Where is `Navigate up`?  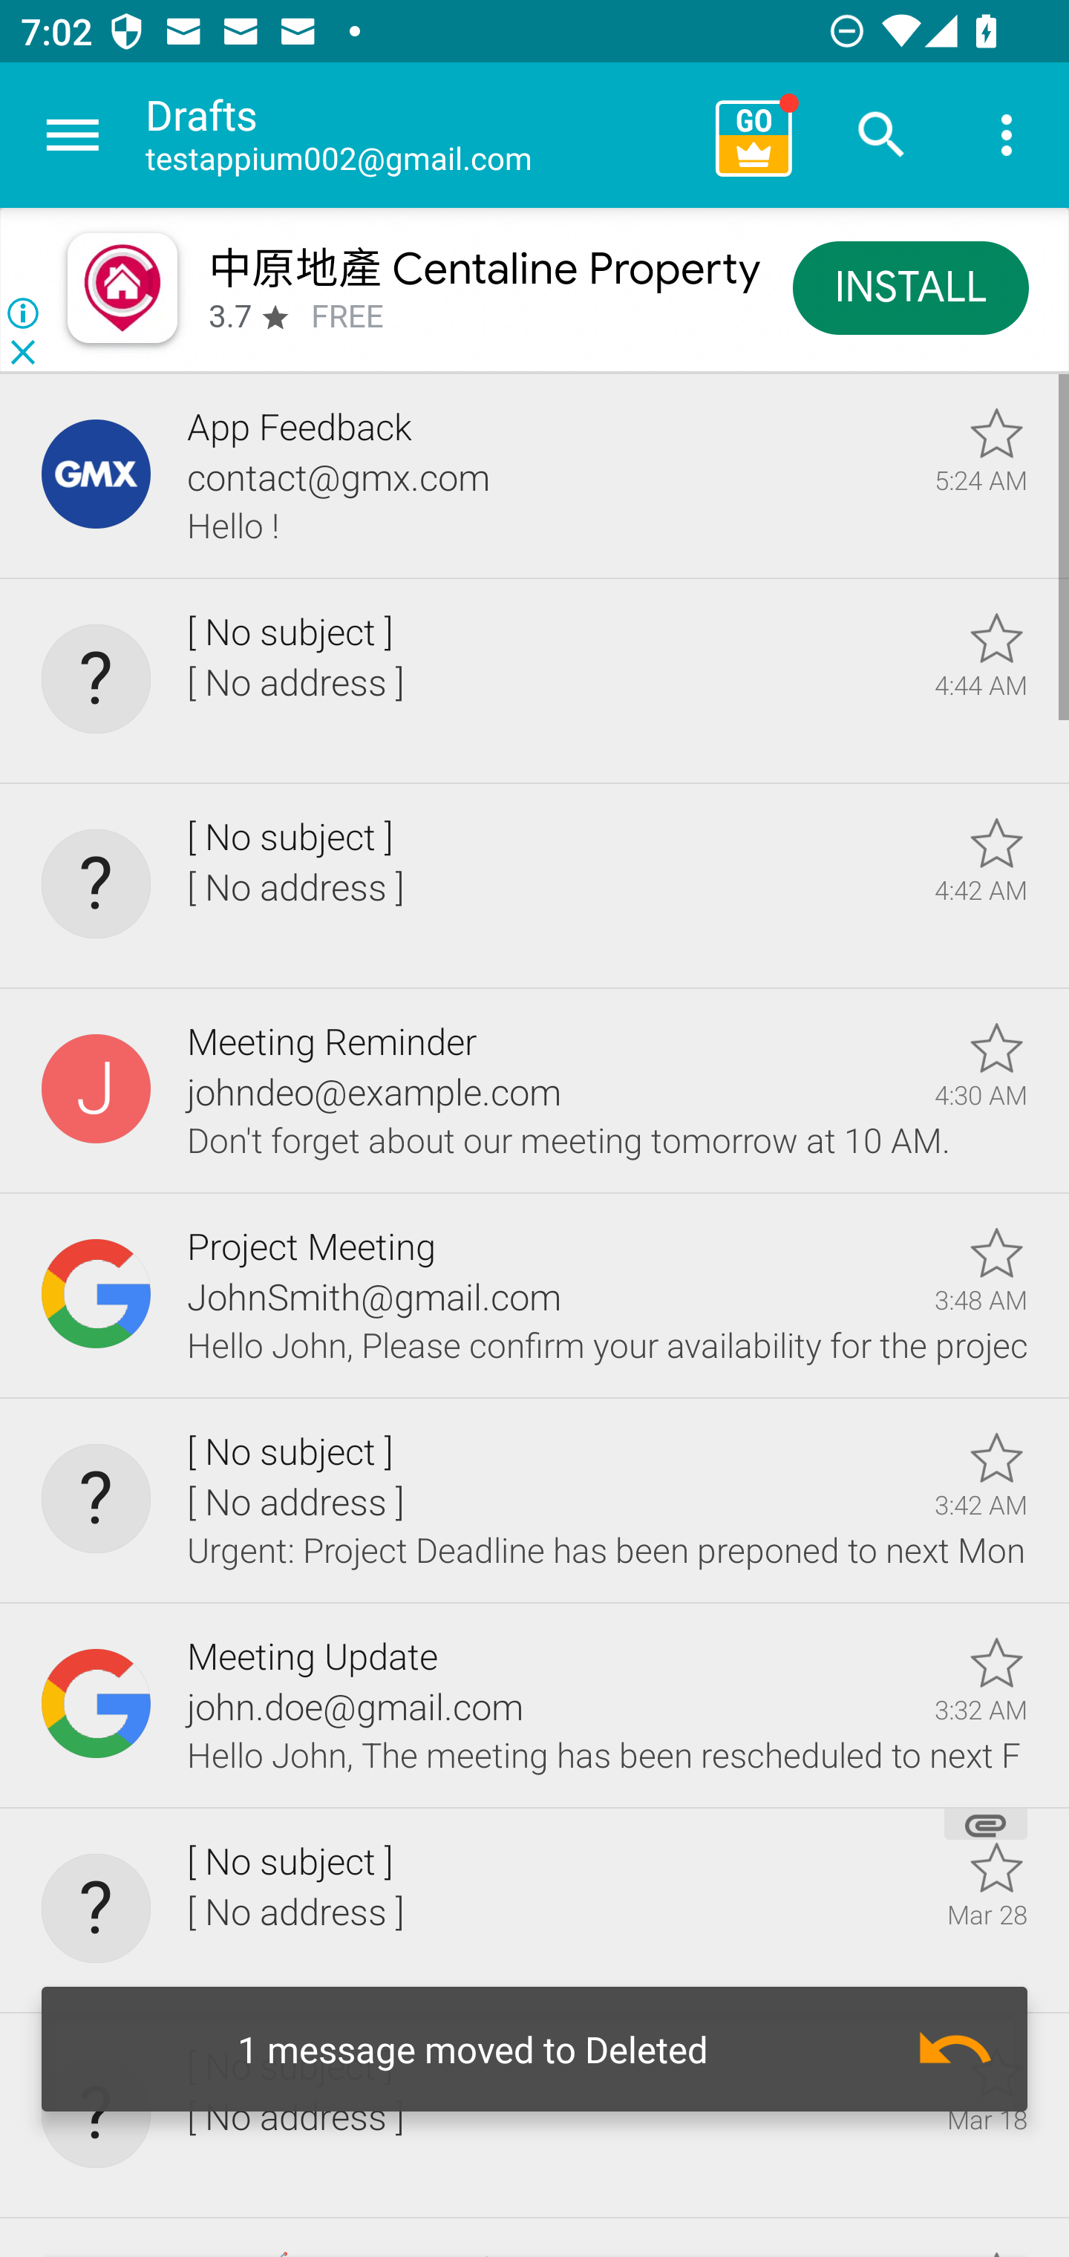 Navigate up is located at coordinates (73, 135).